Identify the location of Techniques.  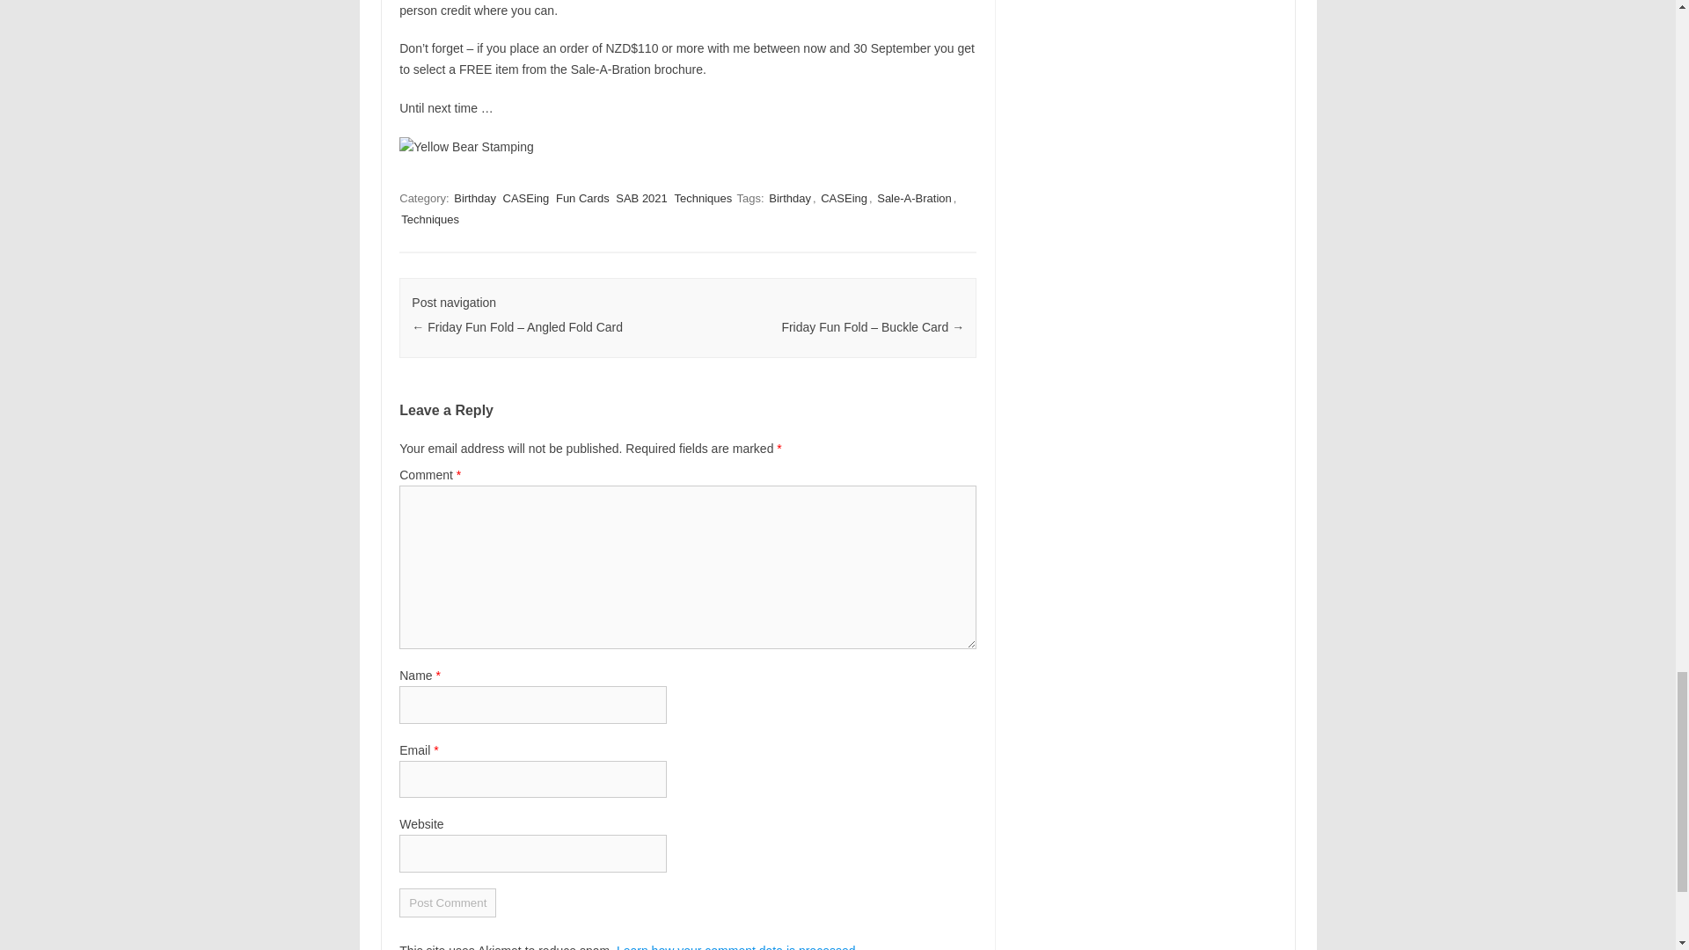
(429, 219).